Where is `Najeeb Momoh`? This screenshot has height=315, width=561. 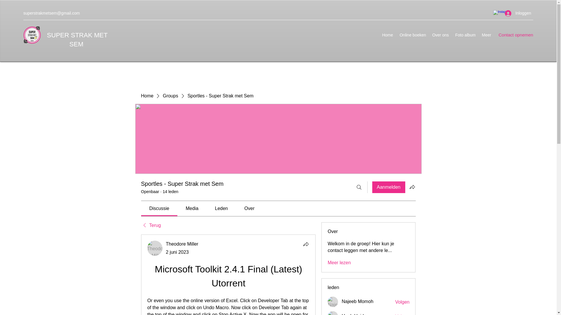 Najeeb Momoh is located at coordinates (358, 301).